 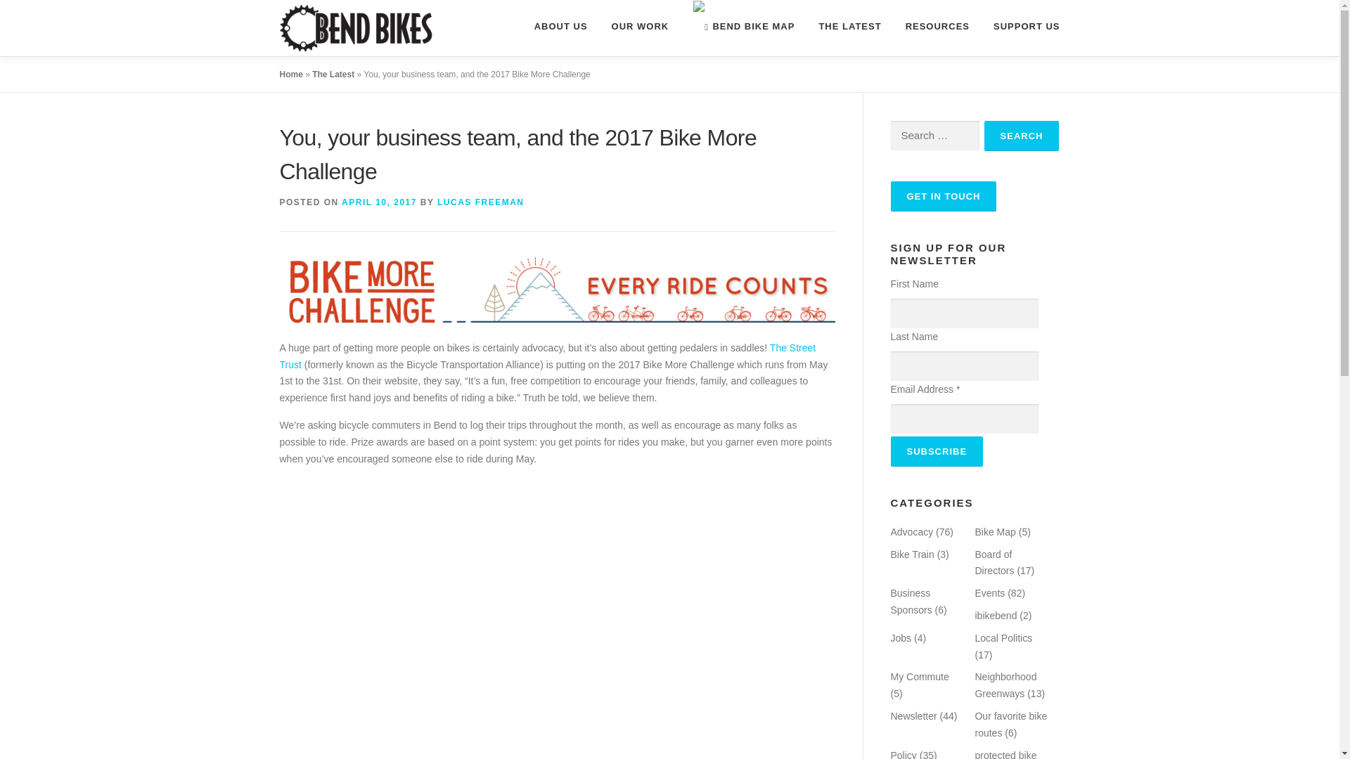 What do you see at coordinates (561, 26) in the screenshot?
I see `ABOUT US` at bounding box center [561, 26].